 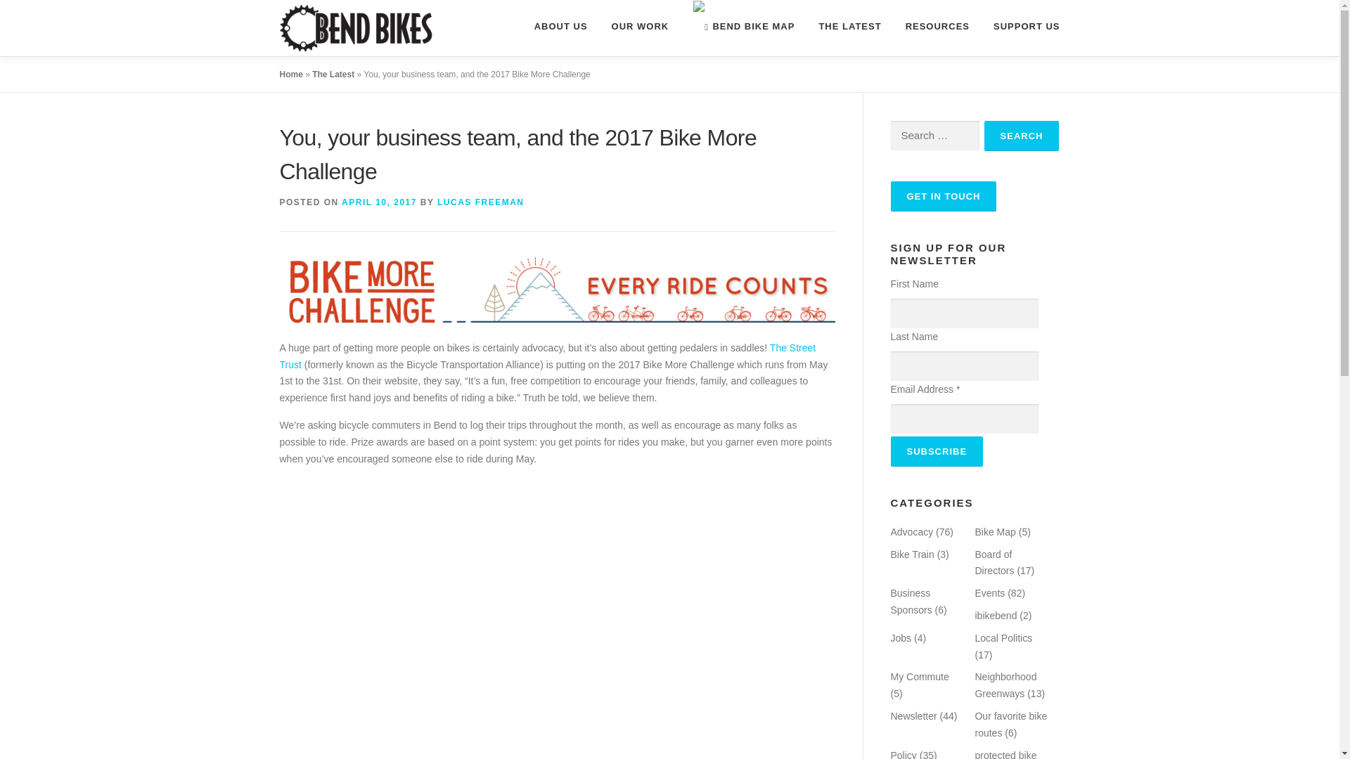 What do you see at coordinates (561, 26) in the screenshot?
I see `ABOUT US` at bounding box center [561, 26].